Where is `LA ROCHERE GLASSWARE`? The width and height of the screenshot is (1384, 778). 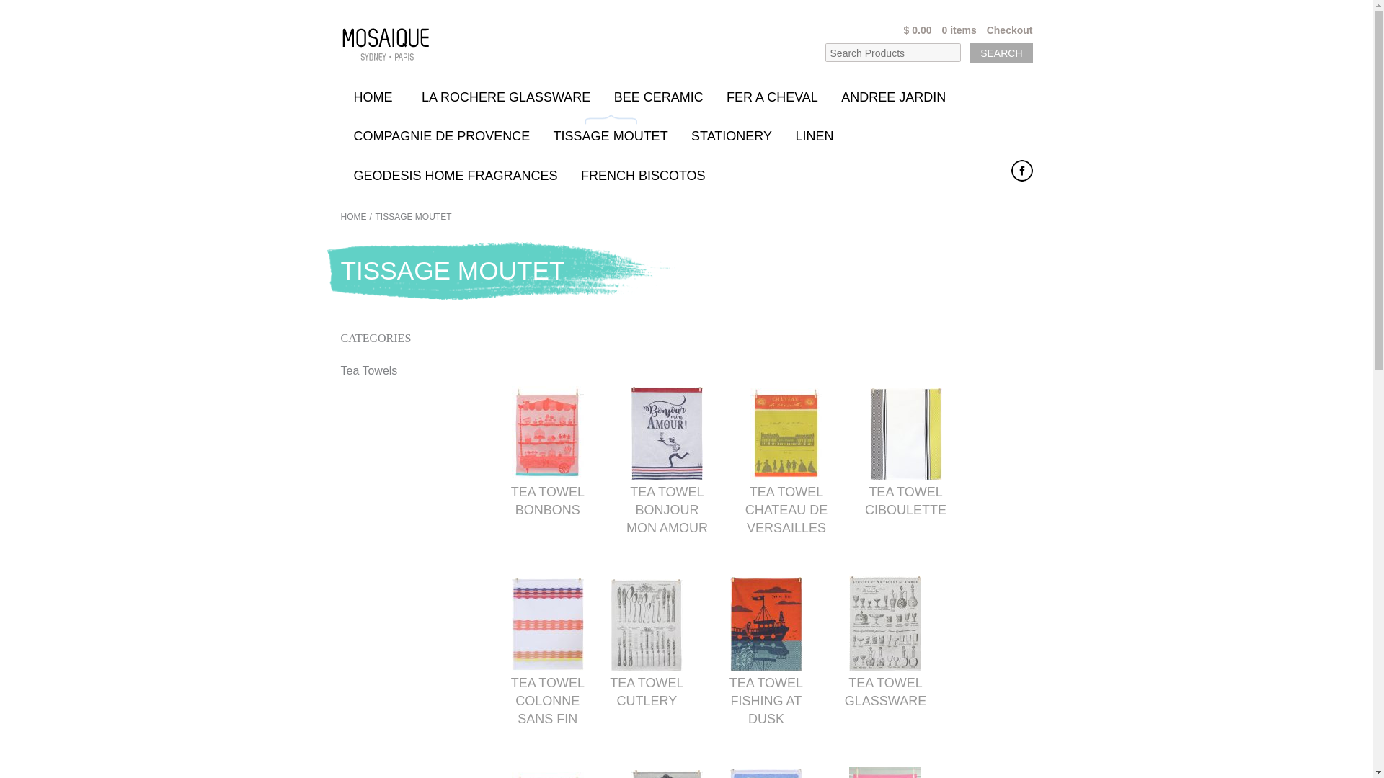 LA ROCHERE GLASSWARE is located at coordinates (506, 94).